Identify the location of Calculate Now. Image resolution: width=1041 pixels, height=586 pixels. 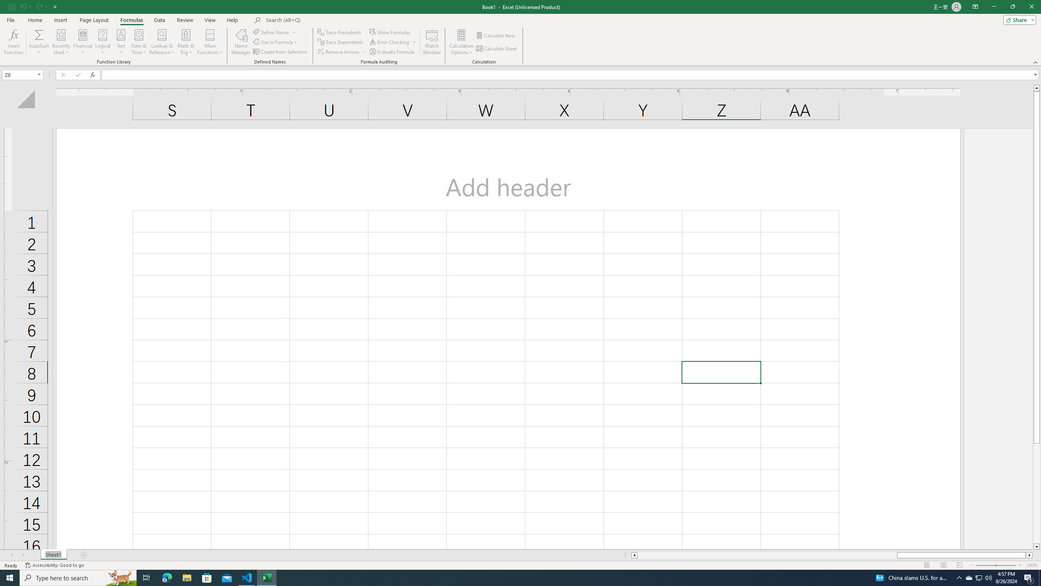
(496, 36).